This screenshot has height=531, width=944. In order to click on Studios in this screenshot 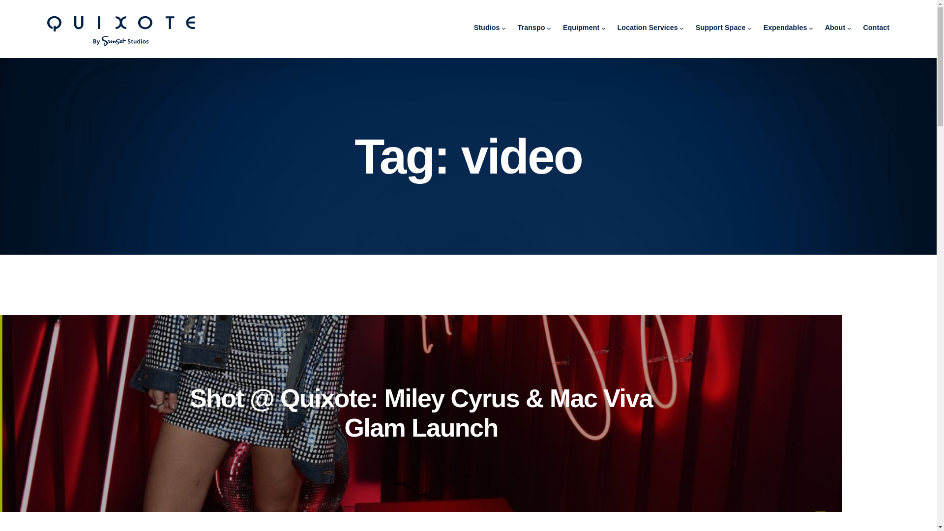, I will do `click(487, 28)`.